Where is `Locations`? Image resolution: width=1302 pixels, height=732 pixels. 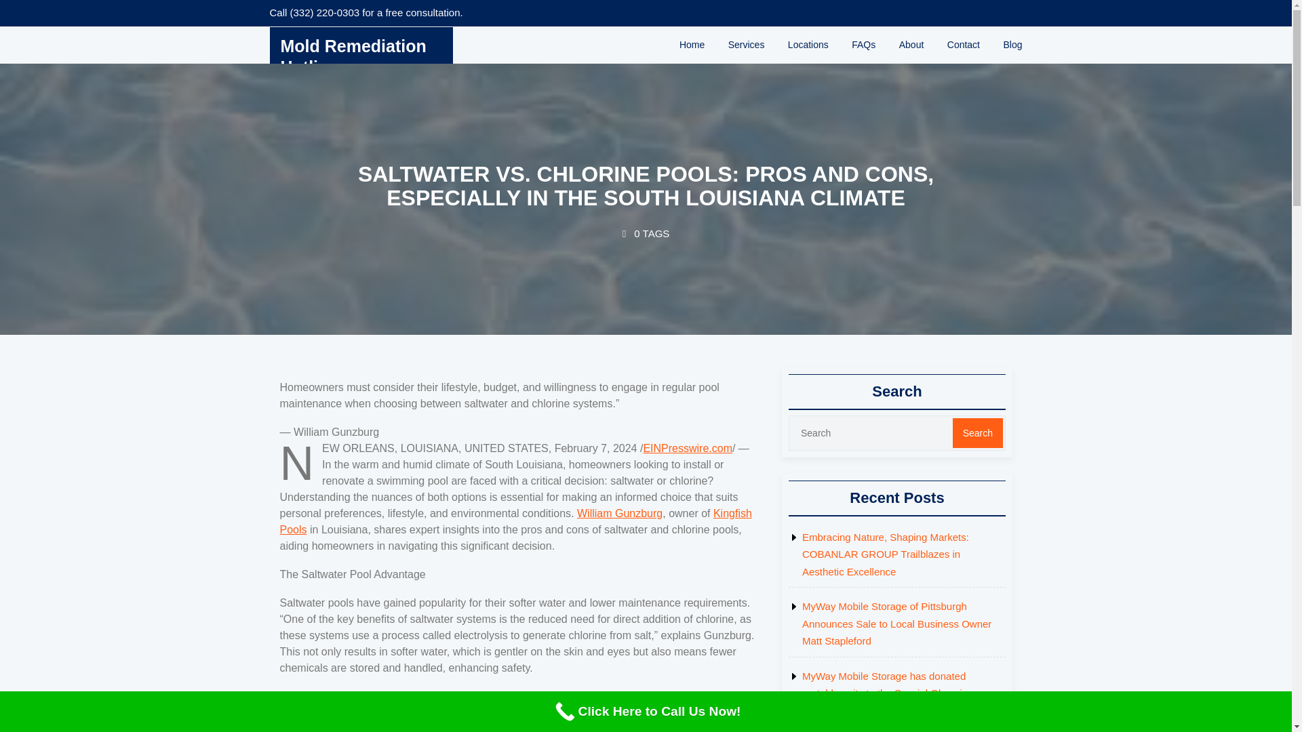 Locations is located at coordinates (808, 73).